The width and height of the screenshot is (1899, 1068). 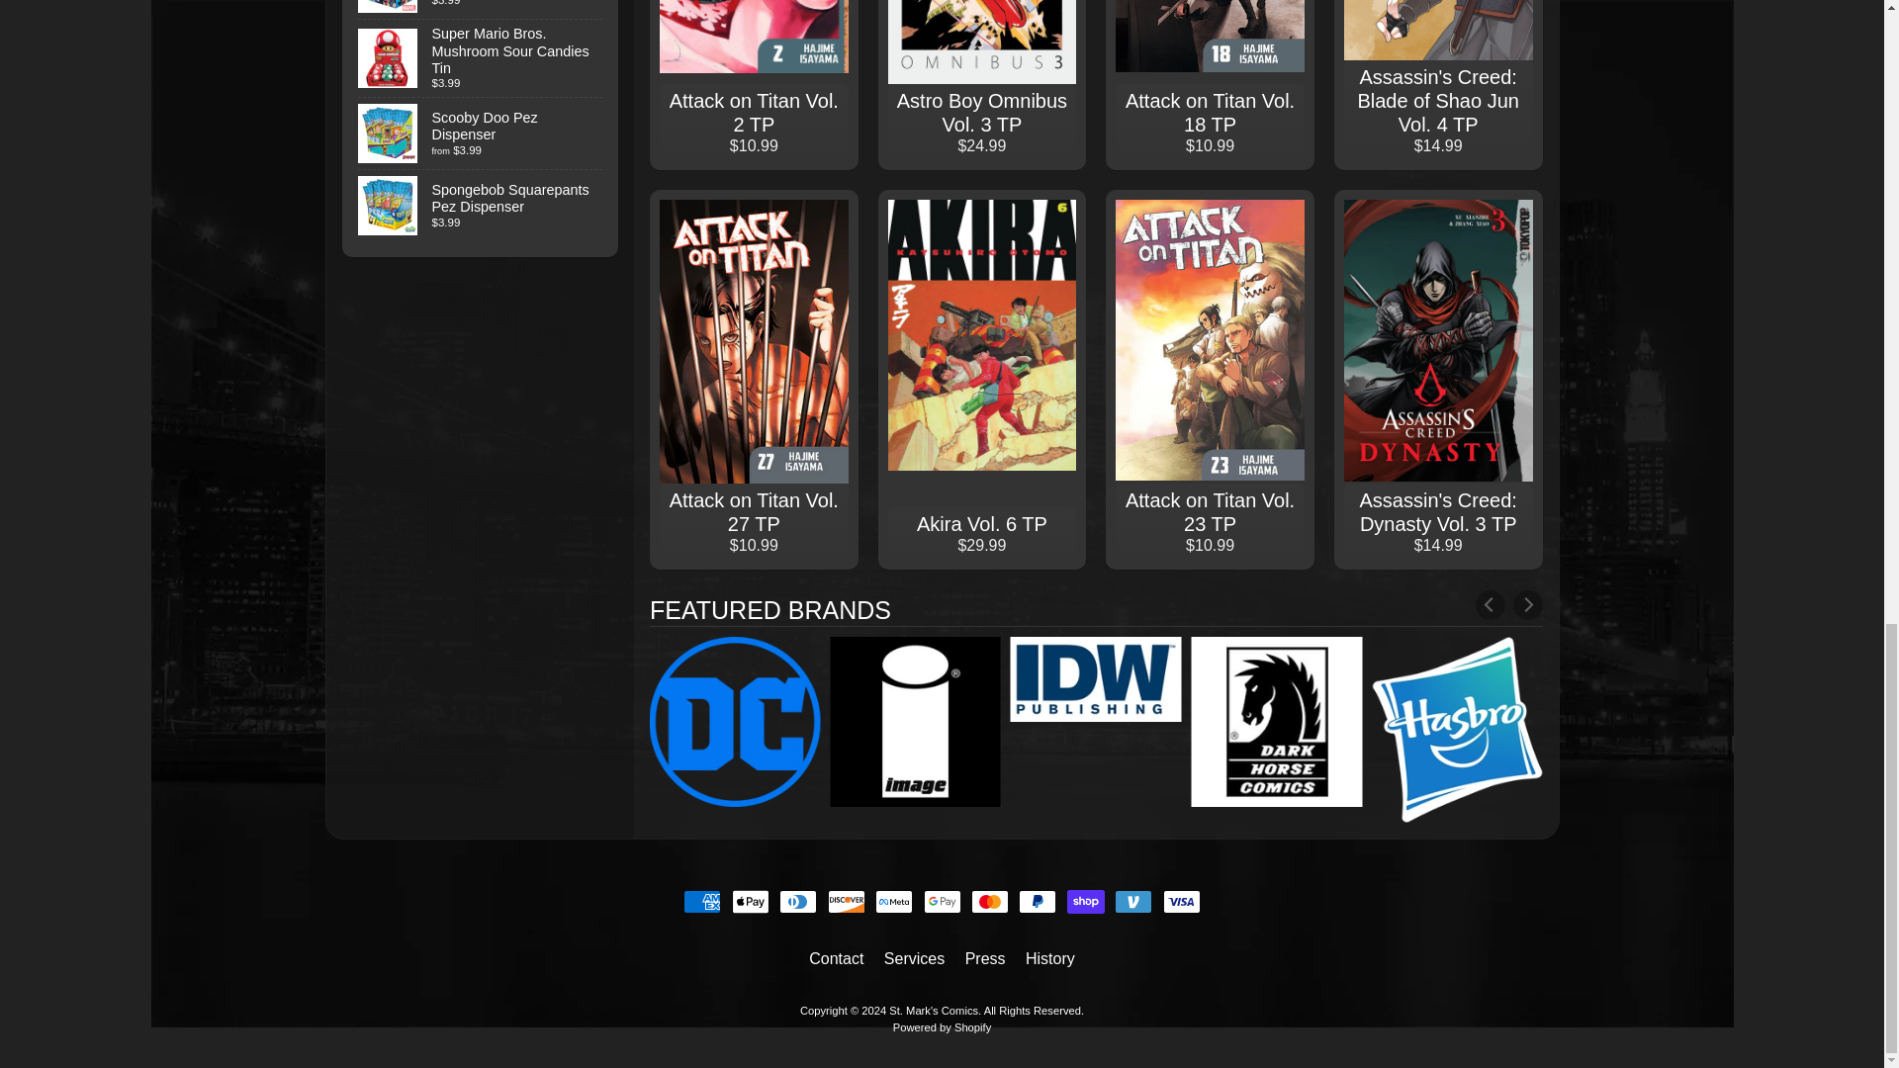 What do you see at coordinates (1086, 902) in the screenshot?
I see `Shop Pay` at bounding box center [1086, 902].